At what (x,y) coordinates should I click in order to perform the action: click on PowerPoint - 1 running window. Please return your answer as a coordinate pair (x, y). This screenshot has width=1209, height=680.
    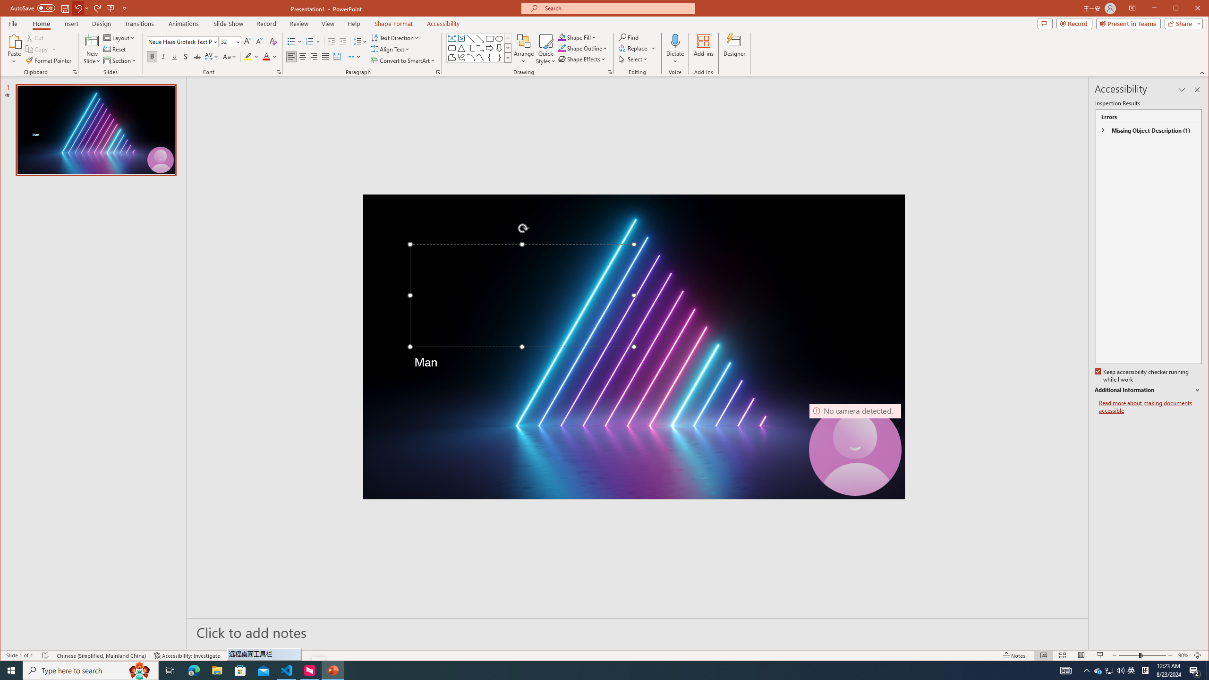
    Looking at the image, I should click on (332, 671).